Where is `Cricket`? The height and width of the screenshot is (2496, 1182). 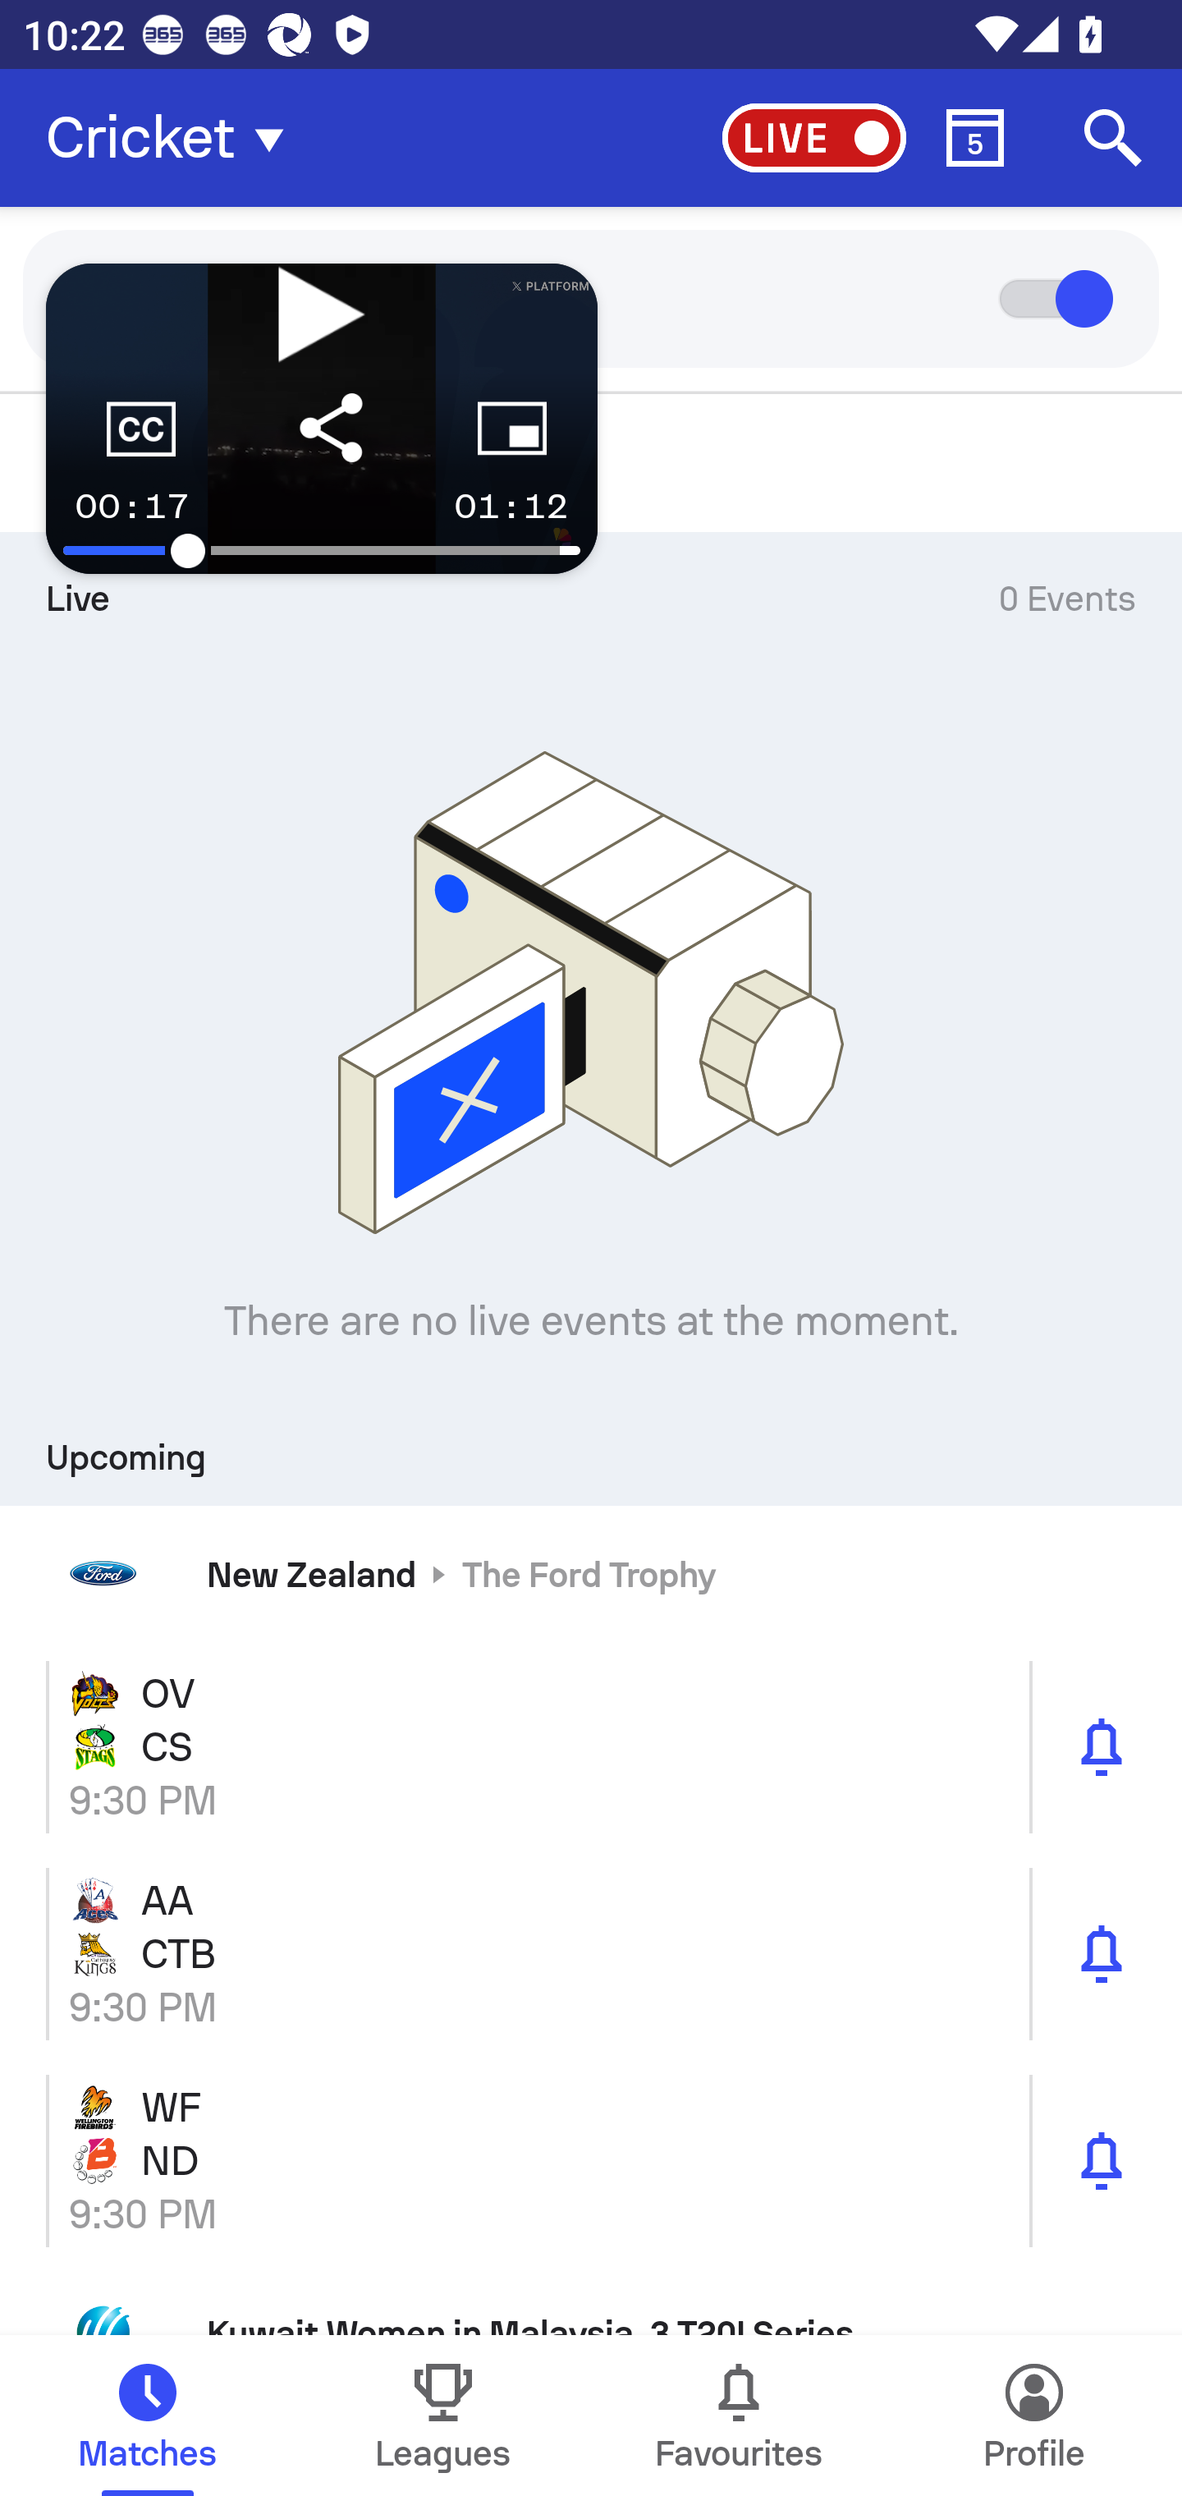 Cricket is located at coordinates (174, 138).